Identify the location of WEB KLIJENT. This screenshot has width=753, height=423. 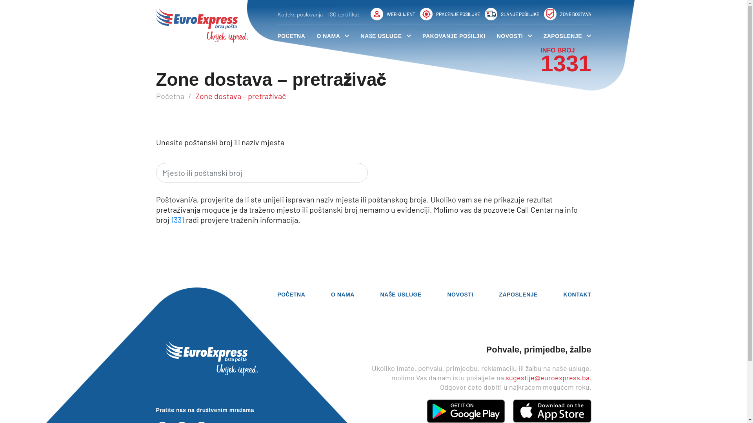
(393, 14).